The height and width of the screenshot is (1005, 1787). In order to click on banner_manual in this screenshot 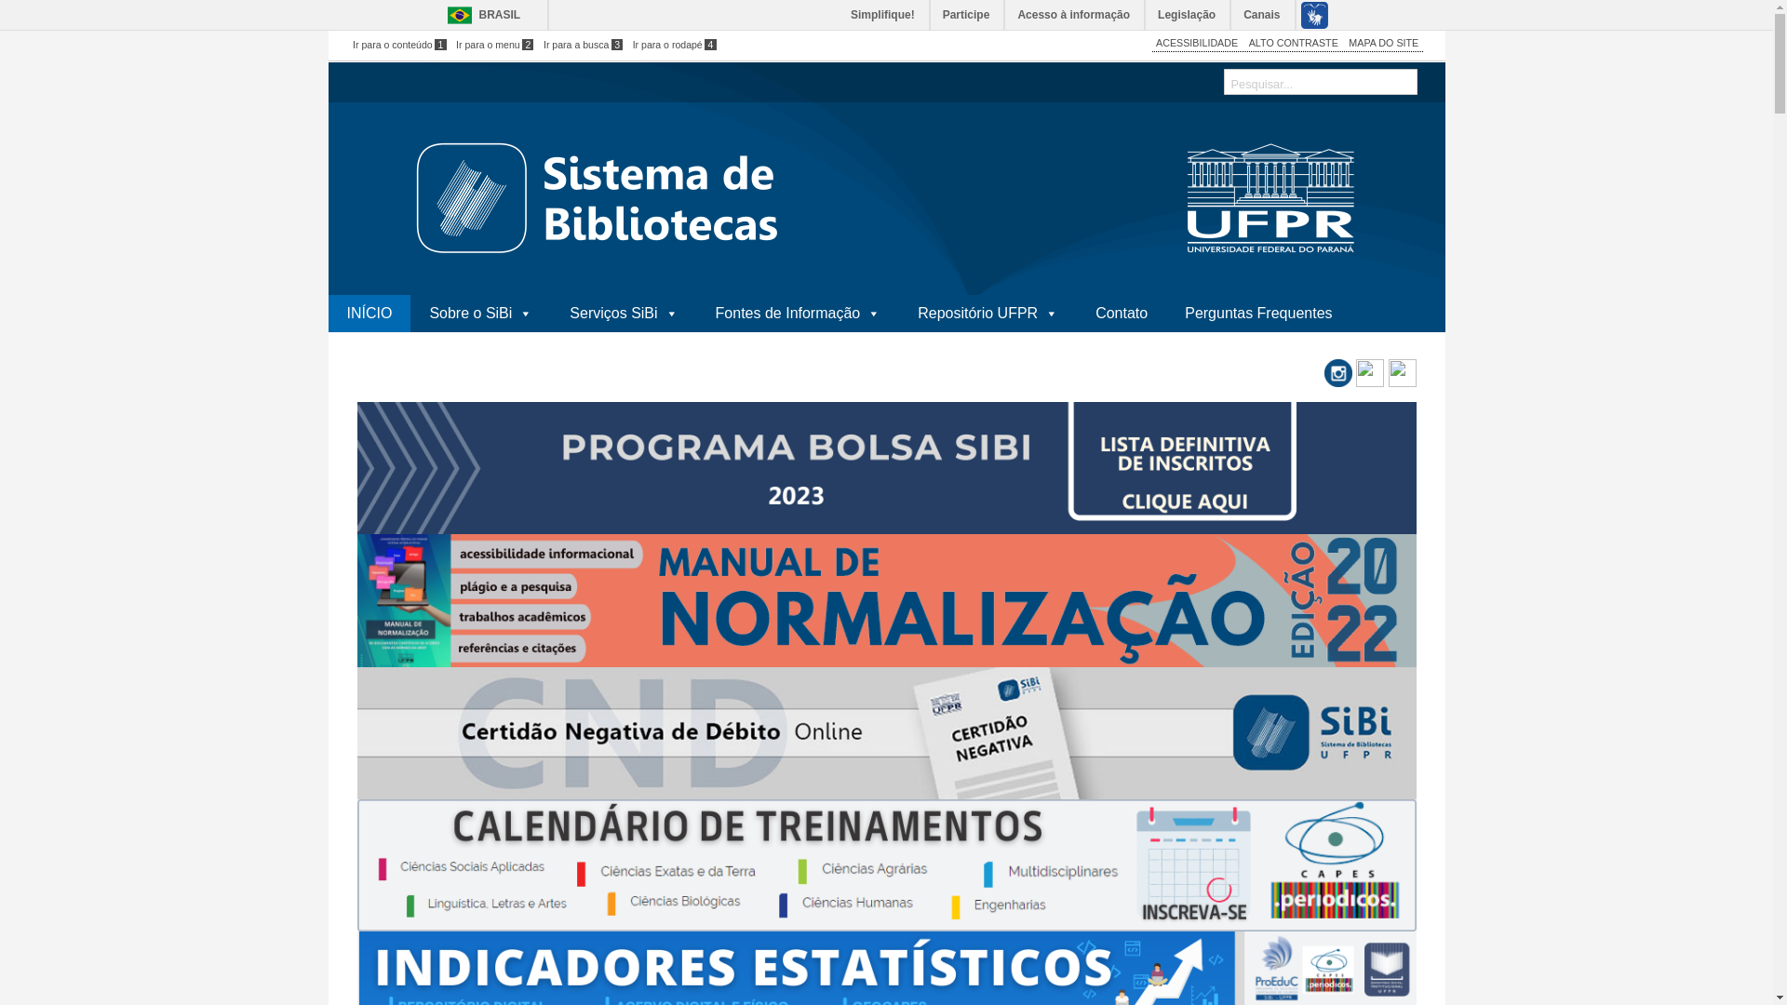, I will do `click(887, 600)`.